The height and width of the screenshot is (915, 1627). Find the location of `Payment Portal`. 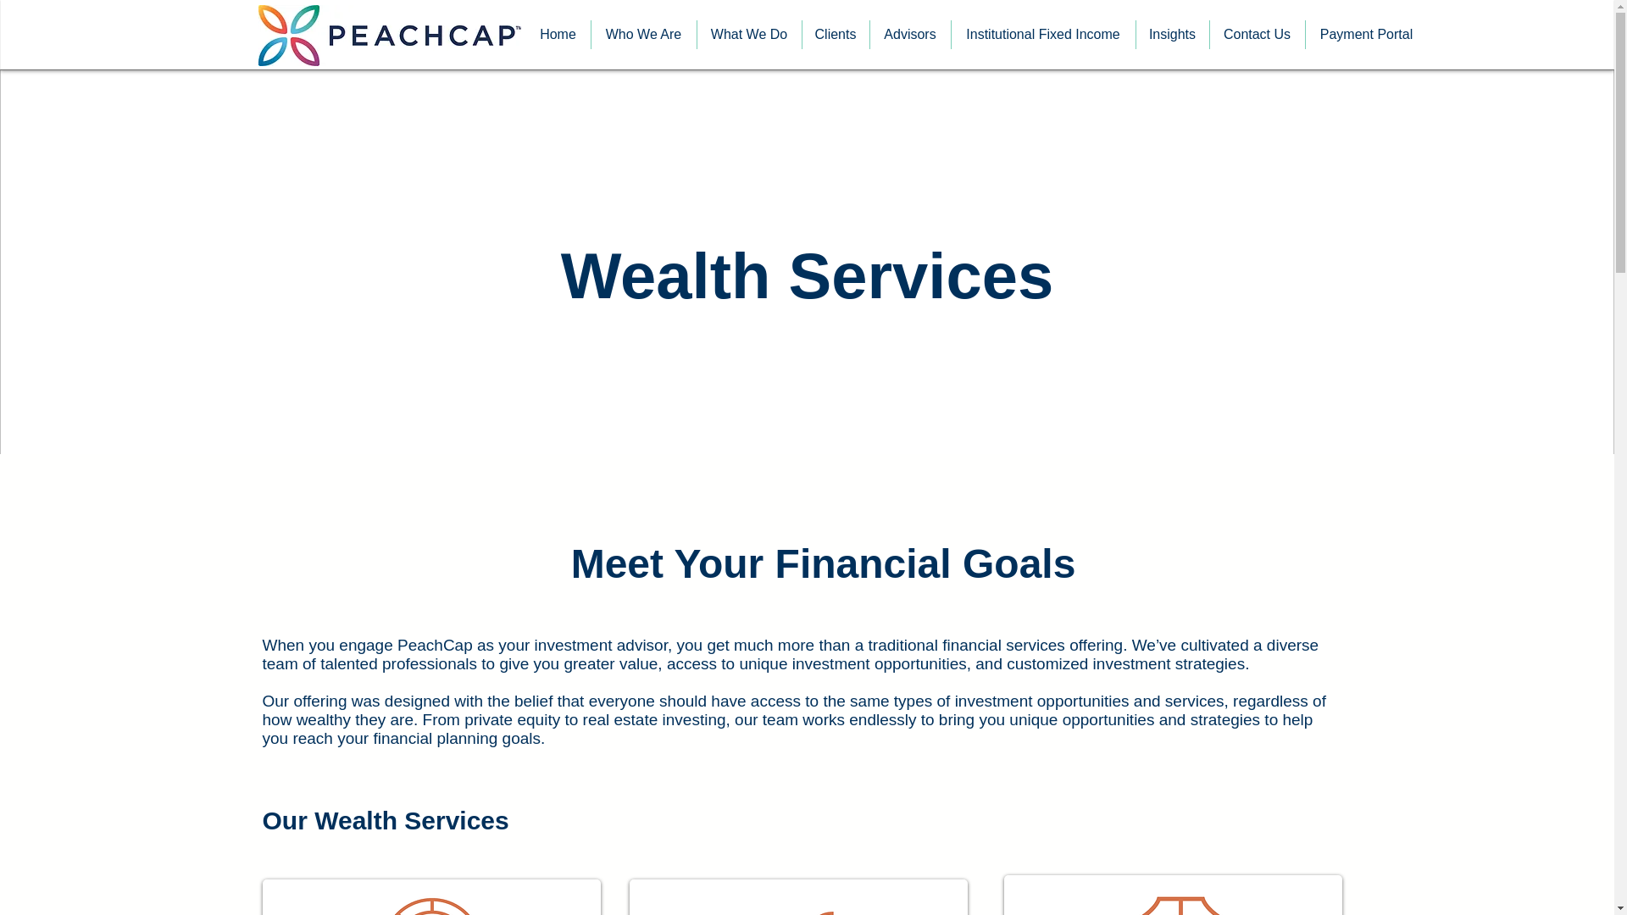

Payment Portal is located at coordinates (1365, 34).